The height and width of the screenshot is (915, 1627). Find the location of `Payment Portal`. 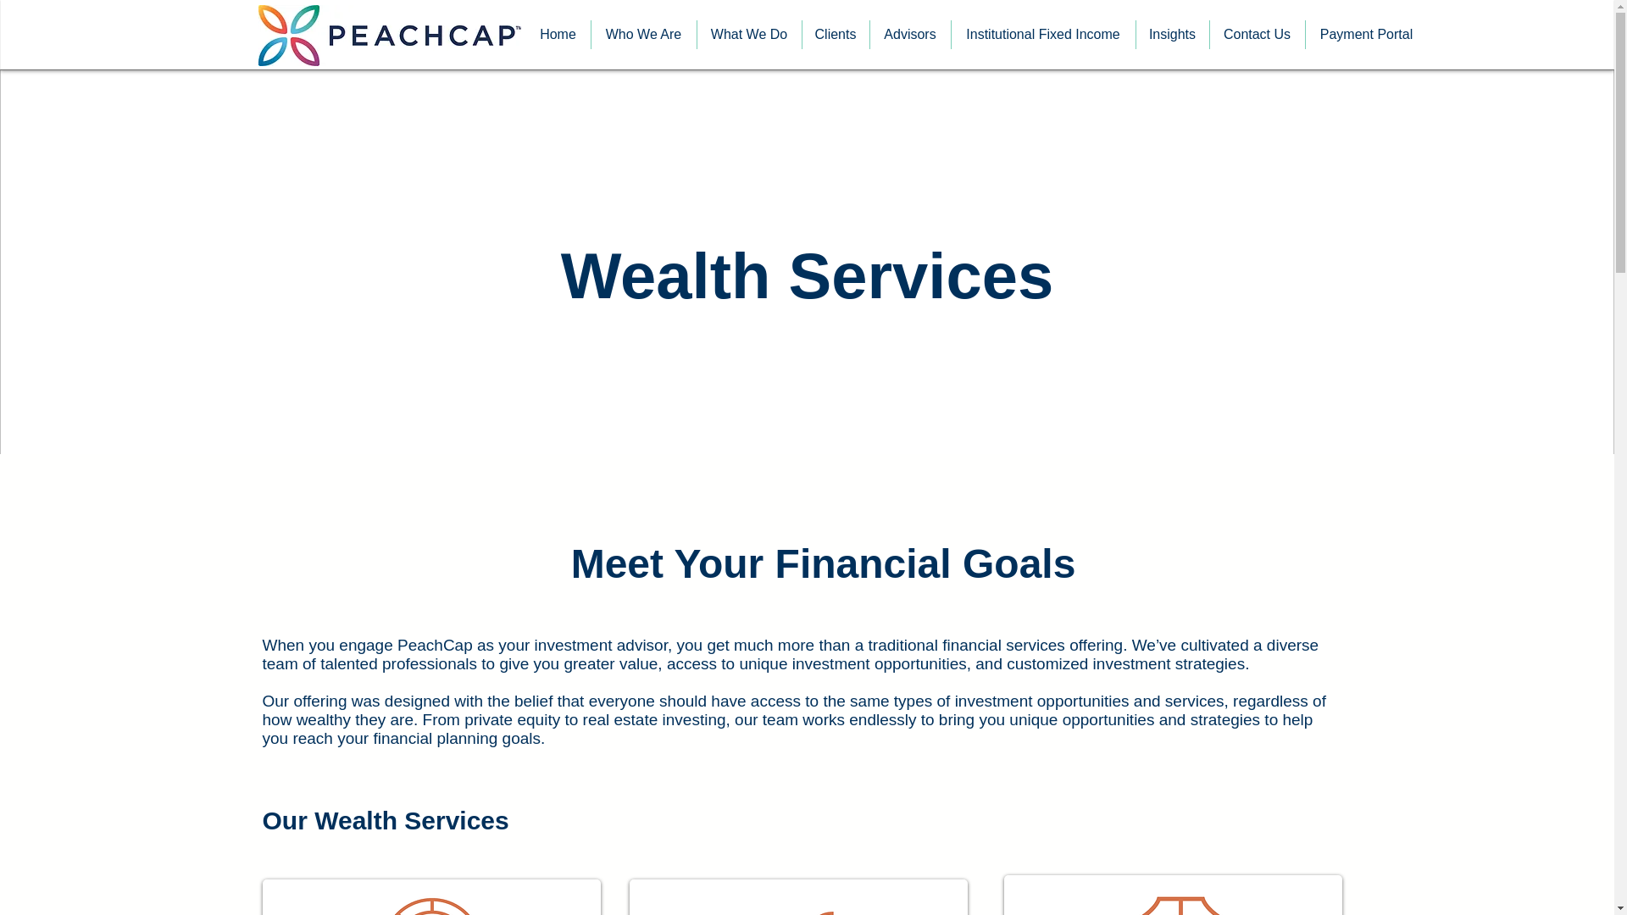

Payment Portal is located at coordinates (1365, 34).